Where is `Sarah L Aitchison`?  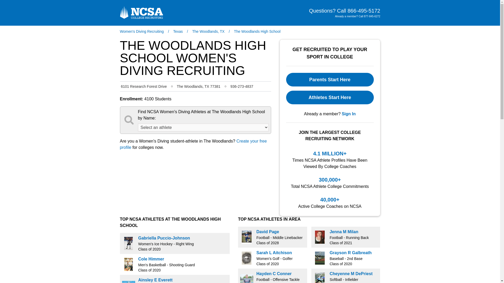 Sarah L Aitchison is located at coordinates (274, 253).